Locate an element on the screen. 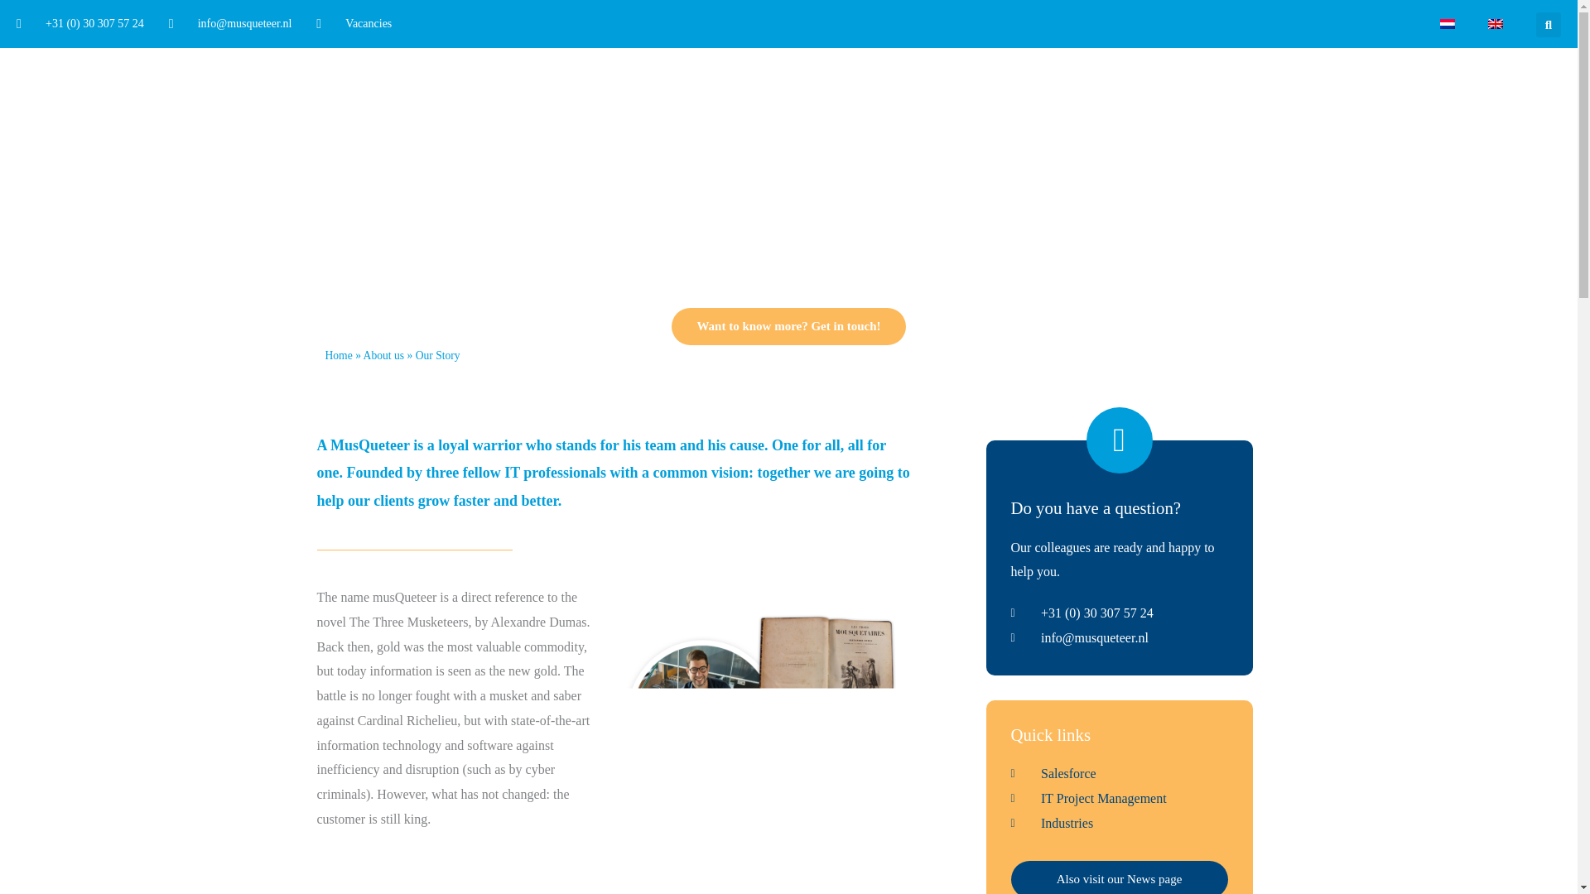  IT Project Management is located at coordinates (1118, 798).